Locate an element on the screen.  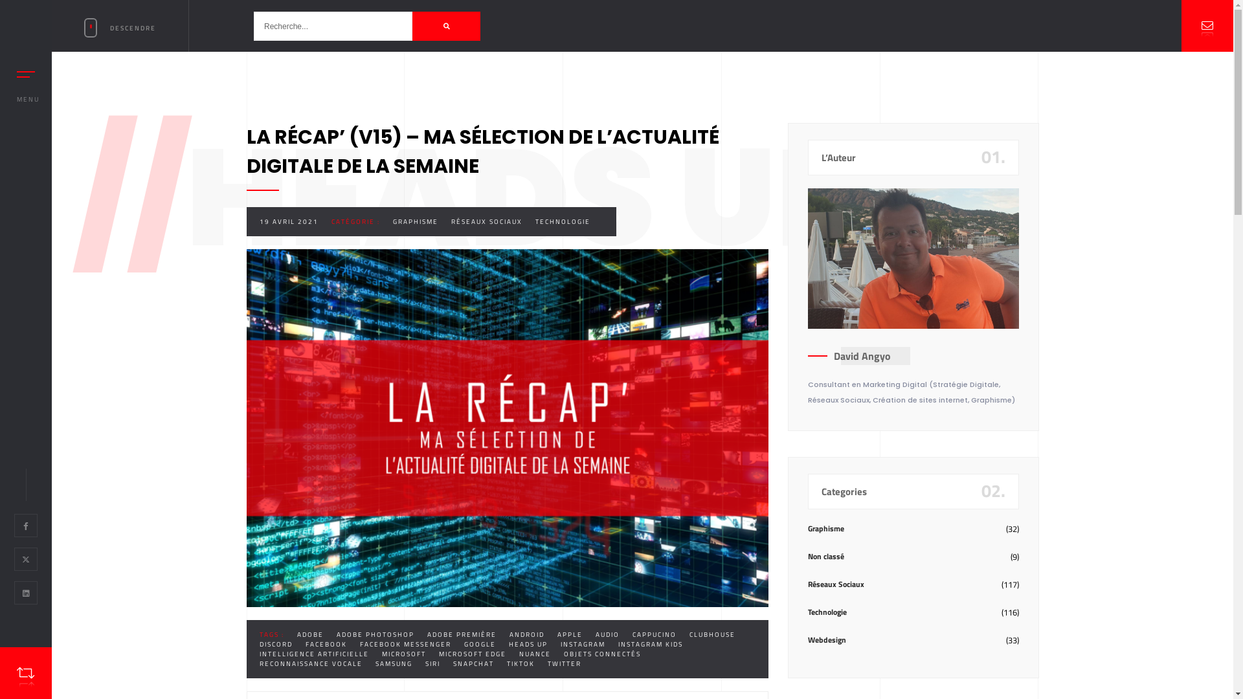
TECHNOLOGIE is located at coordinates (562, 221).